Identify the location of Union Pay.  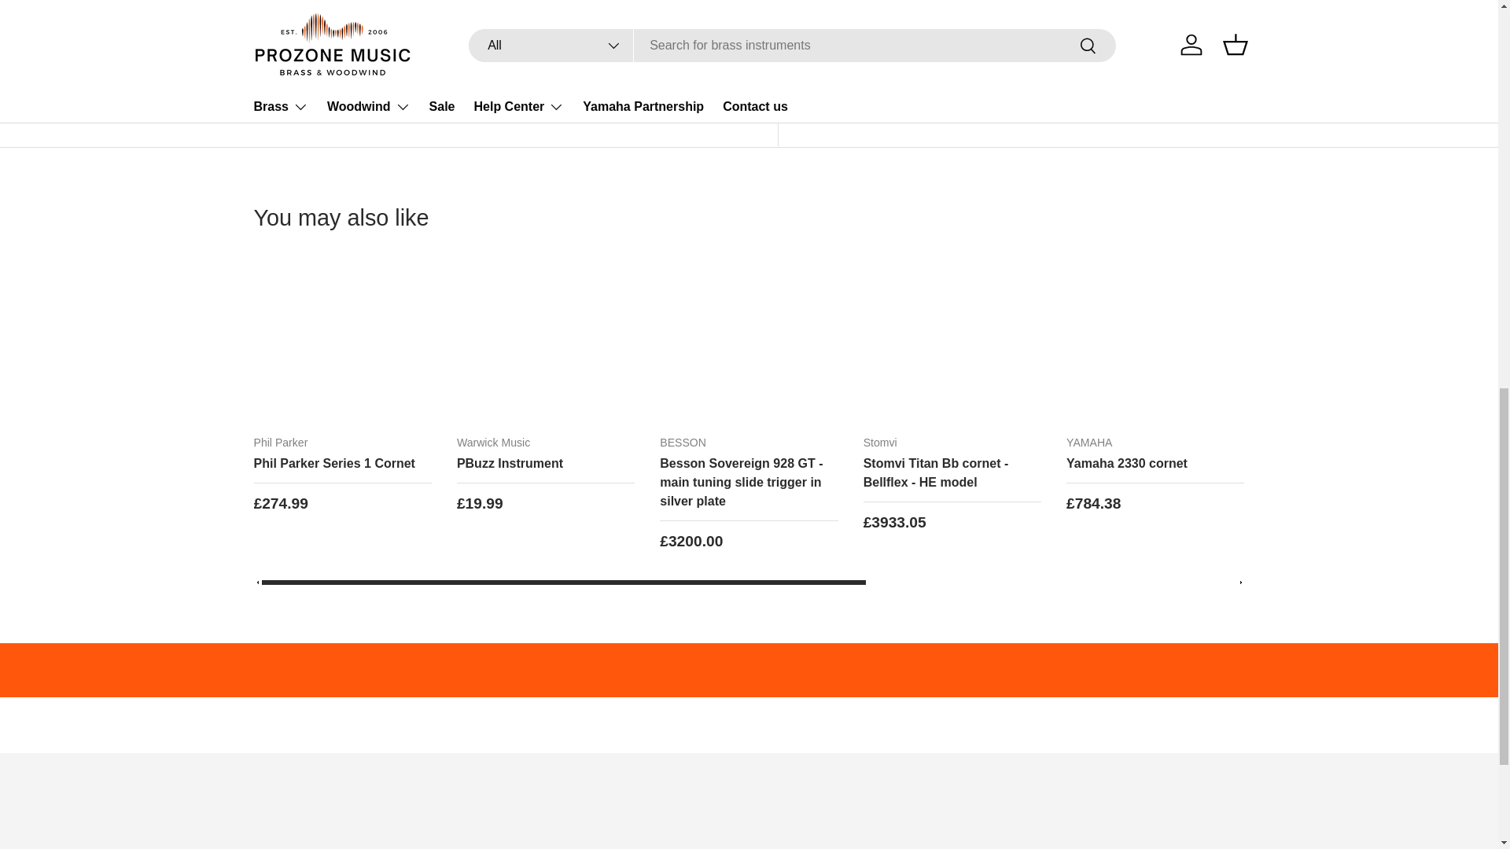
(562, 12).